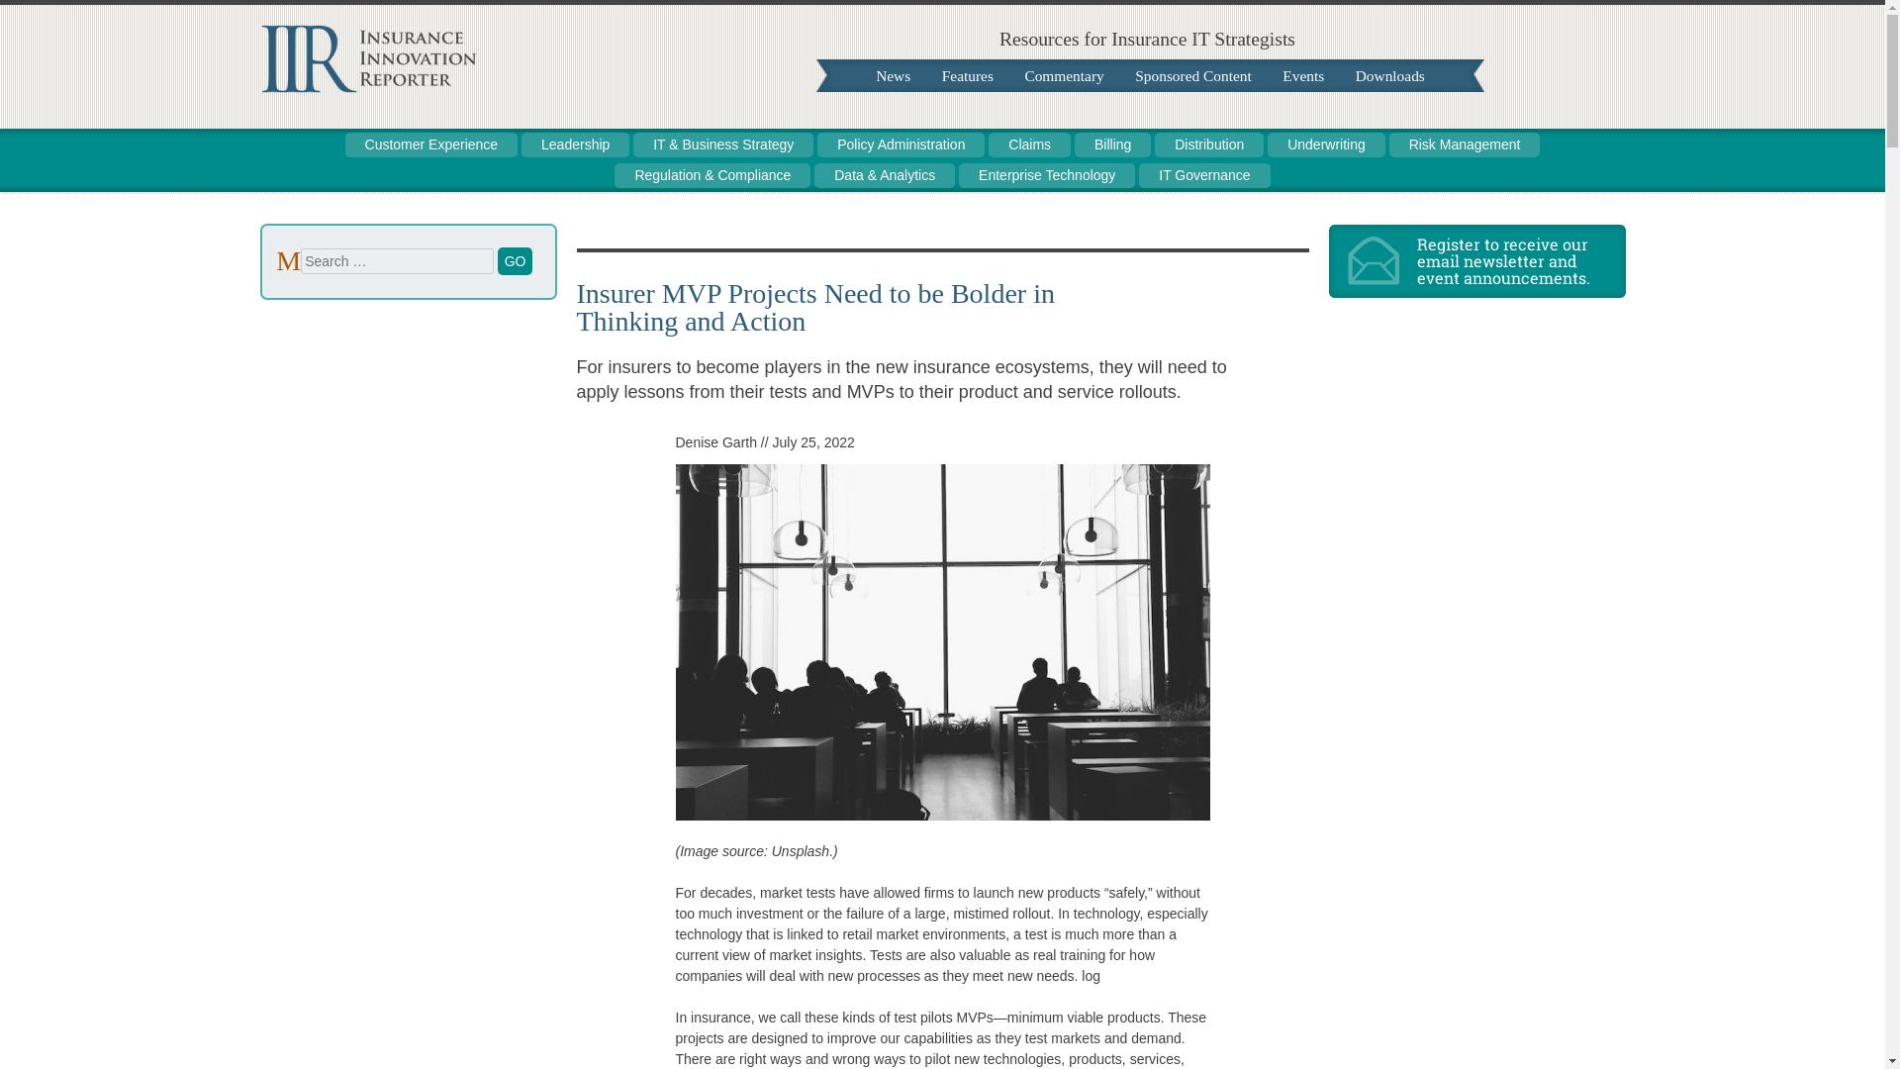 This screenshot has height=1069, width=1900. I want to click on News, so click(893, 75).